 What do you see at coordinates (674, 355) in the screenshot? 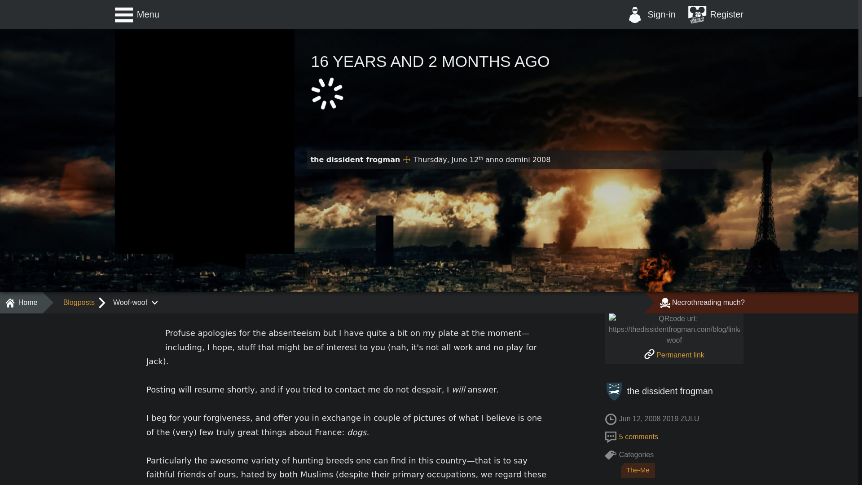
I see `Permanent link` at bounding box center [674, 355].